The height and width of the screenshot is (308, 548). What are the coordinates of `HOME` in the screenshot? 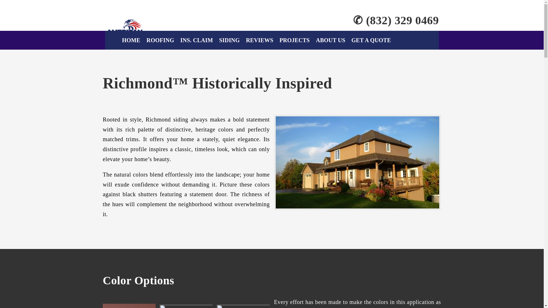 It's located at (131, 40).